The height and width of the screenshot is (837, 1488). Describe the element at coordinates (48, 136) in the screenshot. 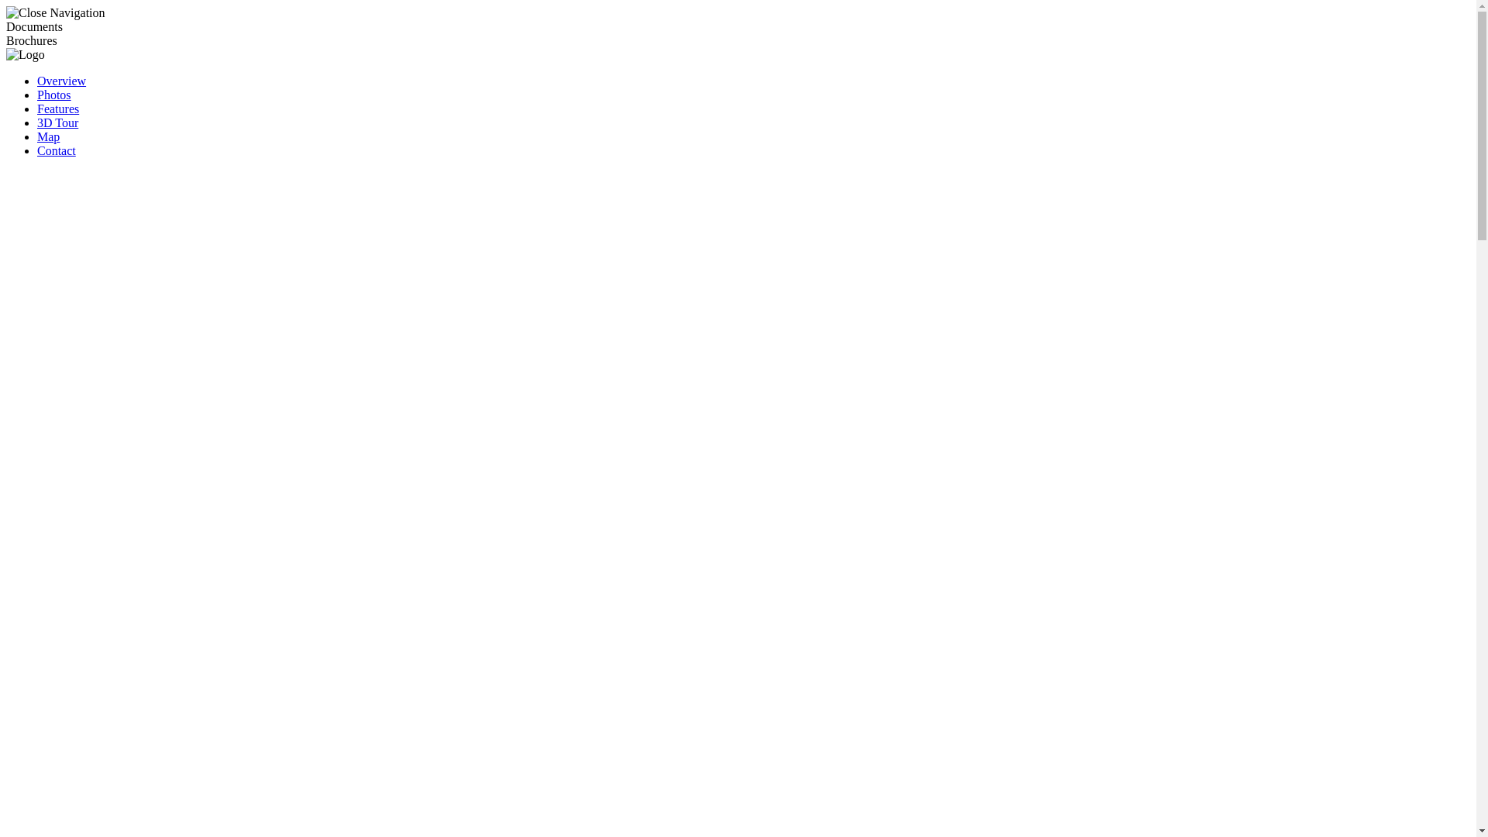

I see `Map` at that location.